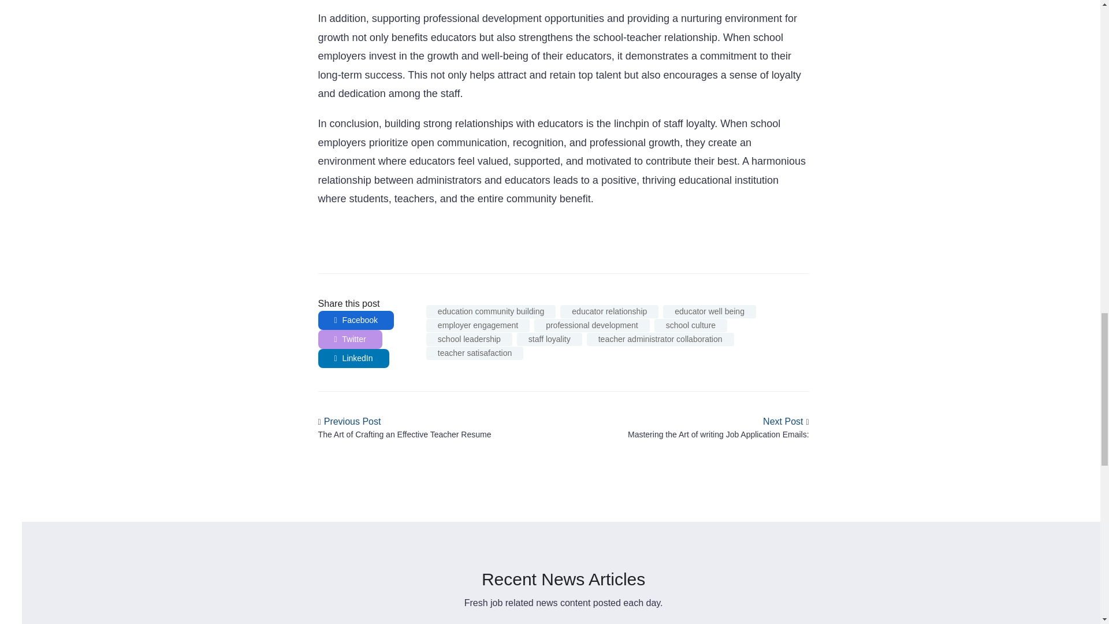  What do you see at coordinates (660, 339) in the screenshot?
I see `teacher administrator collaboration` at bounding box center [660, 339].